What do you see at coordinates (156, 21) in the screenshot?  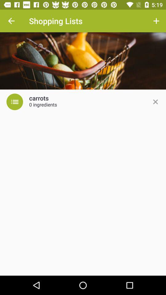 I see `launch the item to the right of the shopping lists icon` at bounding box center [156, 21].